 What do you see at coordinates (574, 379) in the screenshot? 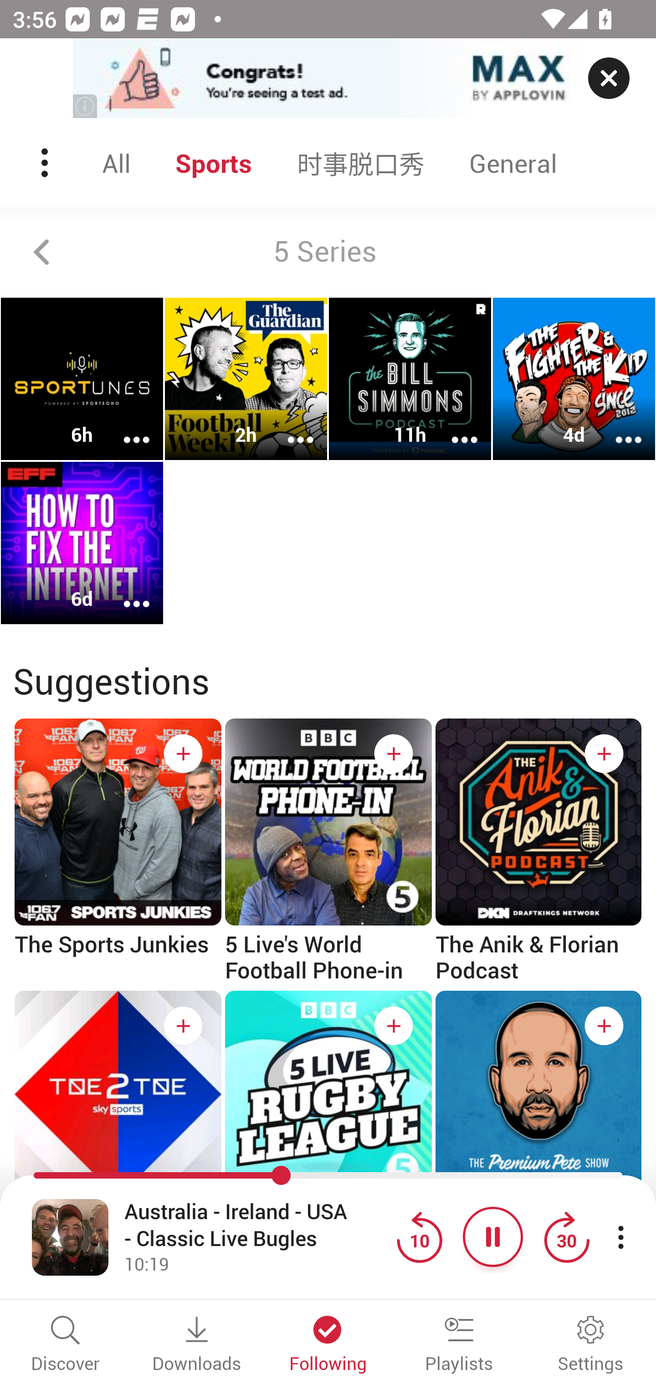
I see `The Fighter & The Kid 4d More options More options` at bounding box center [574, 379].